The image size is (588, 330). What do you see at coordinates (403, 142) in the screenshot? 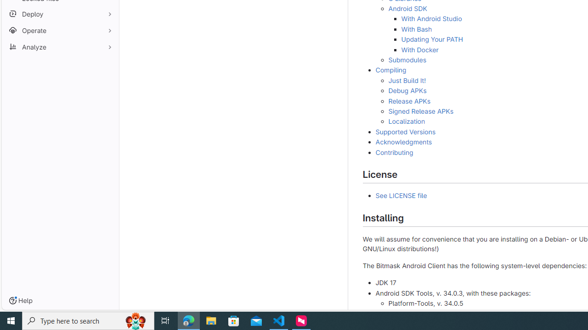
I see `Acknowledgments` at bounding box center [403, 142].